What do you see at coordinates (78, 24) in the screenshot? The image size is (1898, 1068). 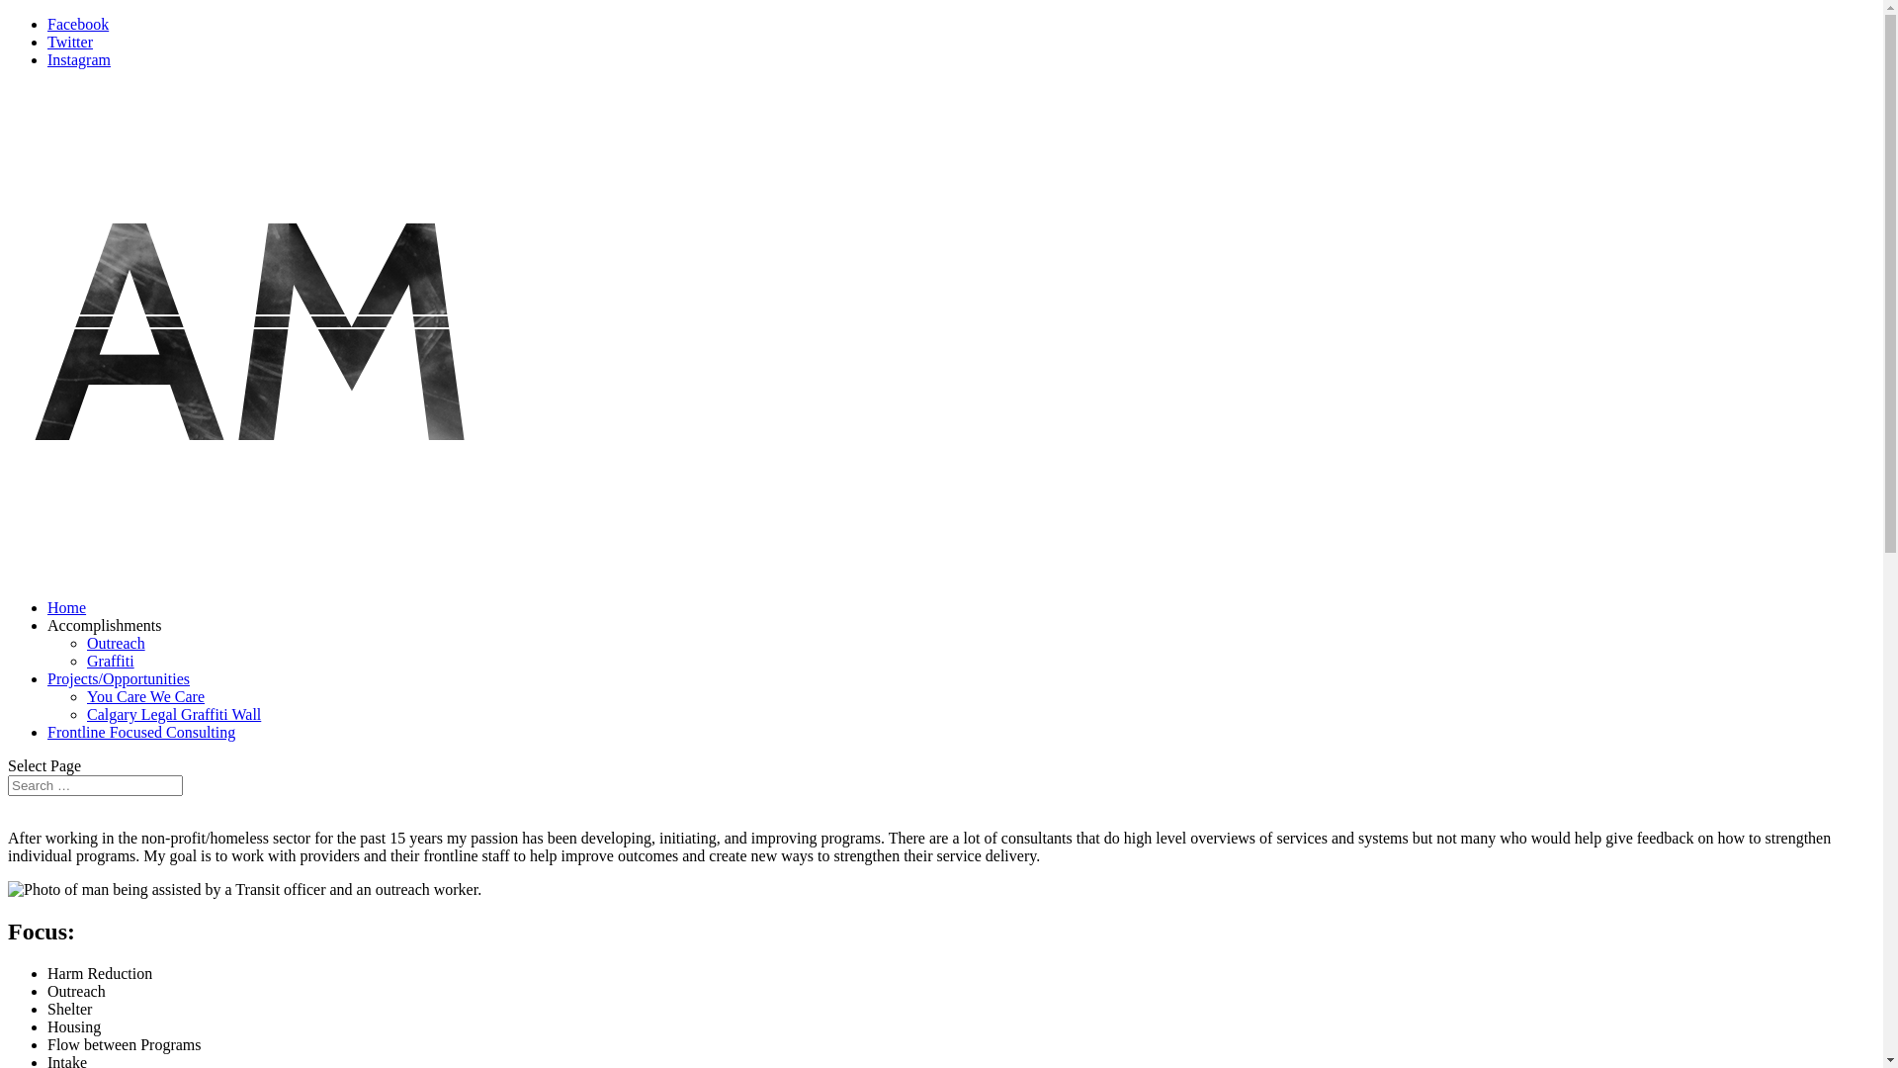 I see `Facebook` at bounding box center [78, 24].